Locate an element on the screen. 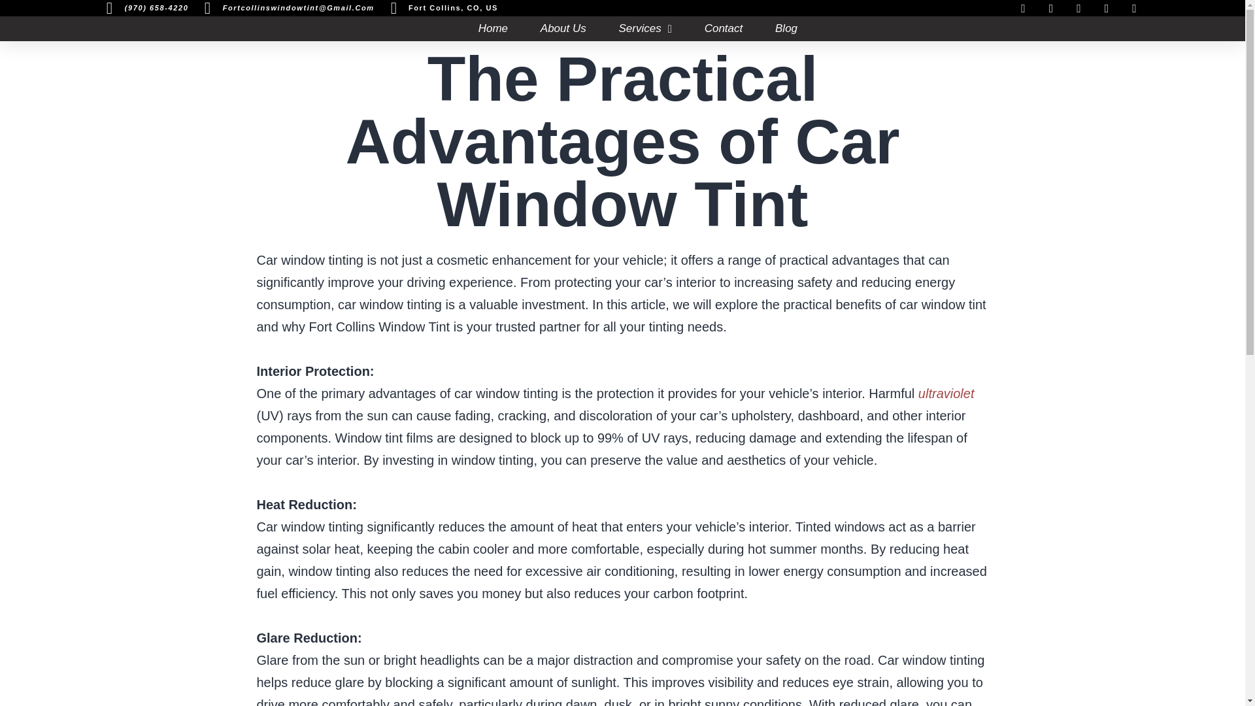  Blog is located at coordinates (786, 28).